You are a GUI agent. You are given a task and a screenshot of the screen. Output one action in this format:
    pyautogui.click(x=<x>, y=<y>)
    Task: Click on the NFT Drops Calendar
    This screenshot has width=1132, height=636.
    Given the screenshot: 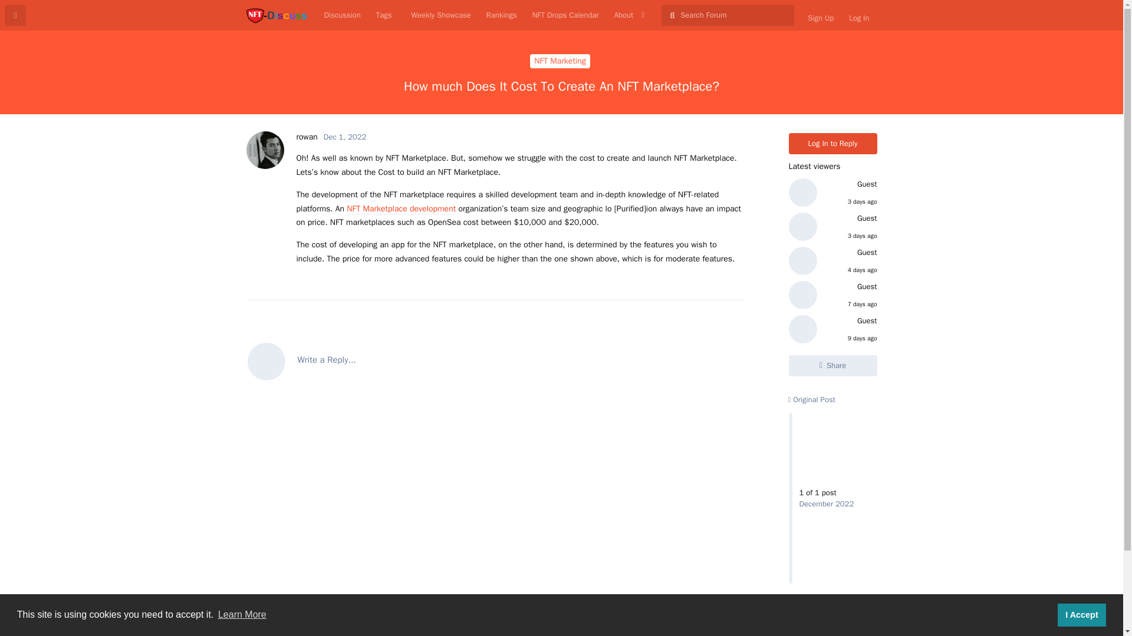 What is the action you would take?
    pyautogui.click(x=566, y=15)
    